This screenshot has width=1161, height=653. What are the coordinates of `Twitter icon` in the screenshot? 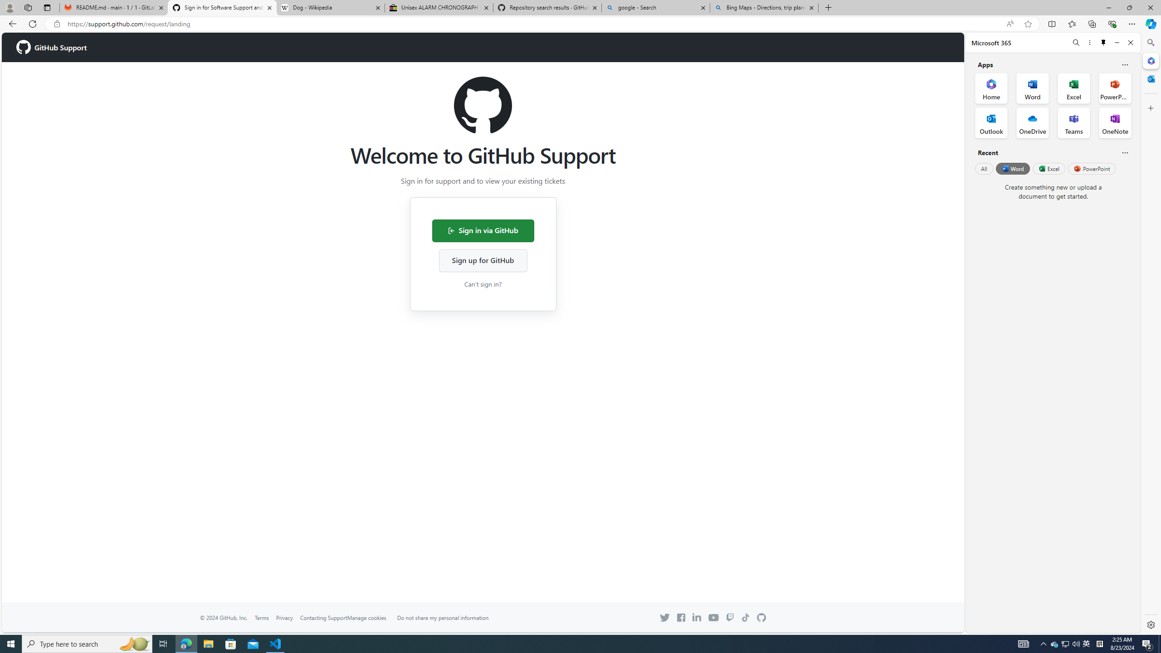 It's located at (665, 618).